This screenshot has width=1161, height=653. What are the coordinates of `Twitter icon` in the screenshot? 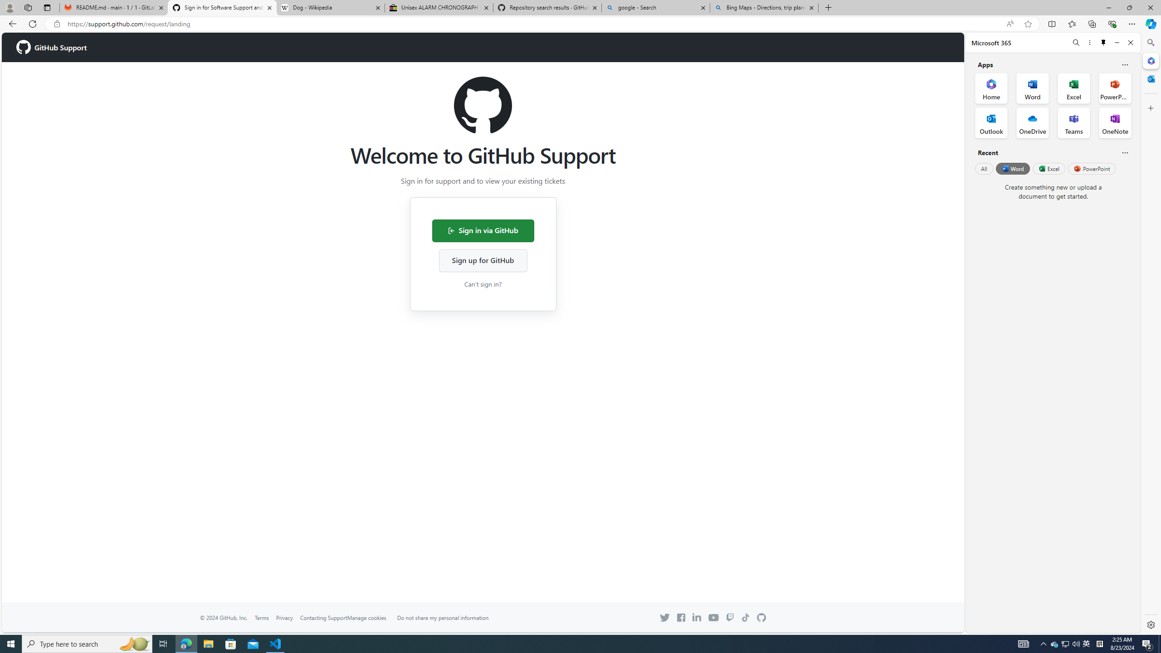 It's located at (665, 618).